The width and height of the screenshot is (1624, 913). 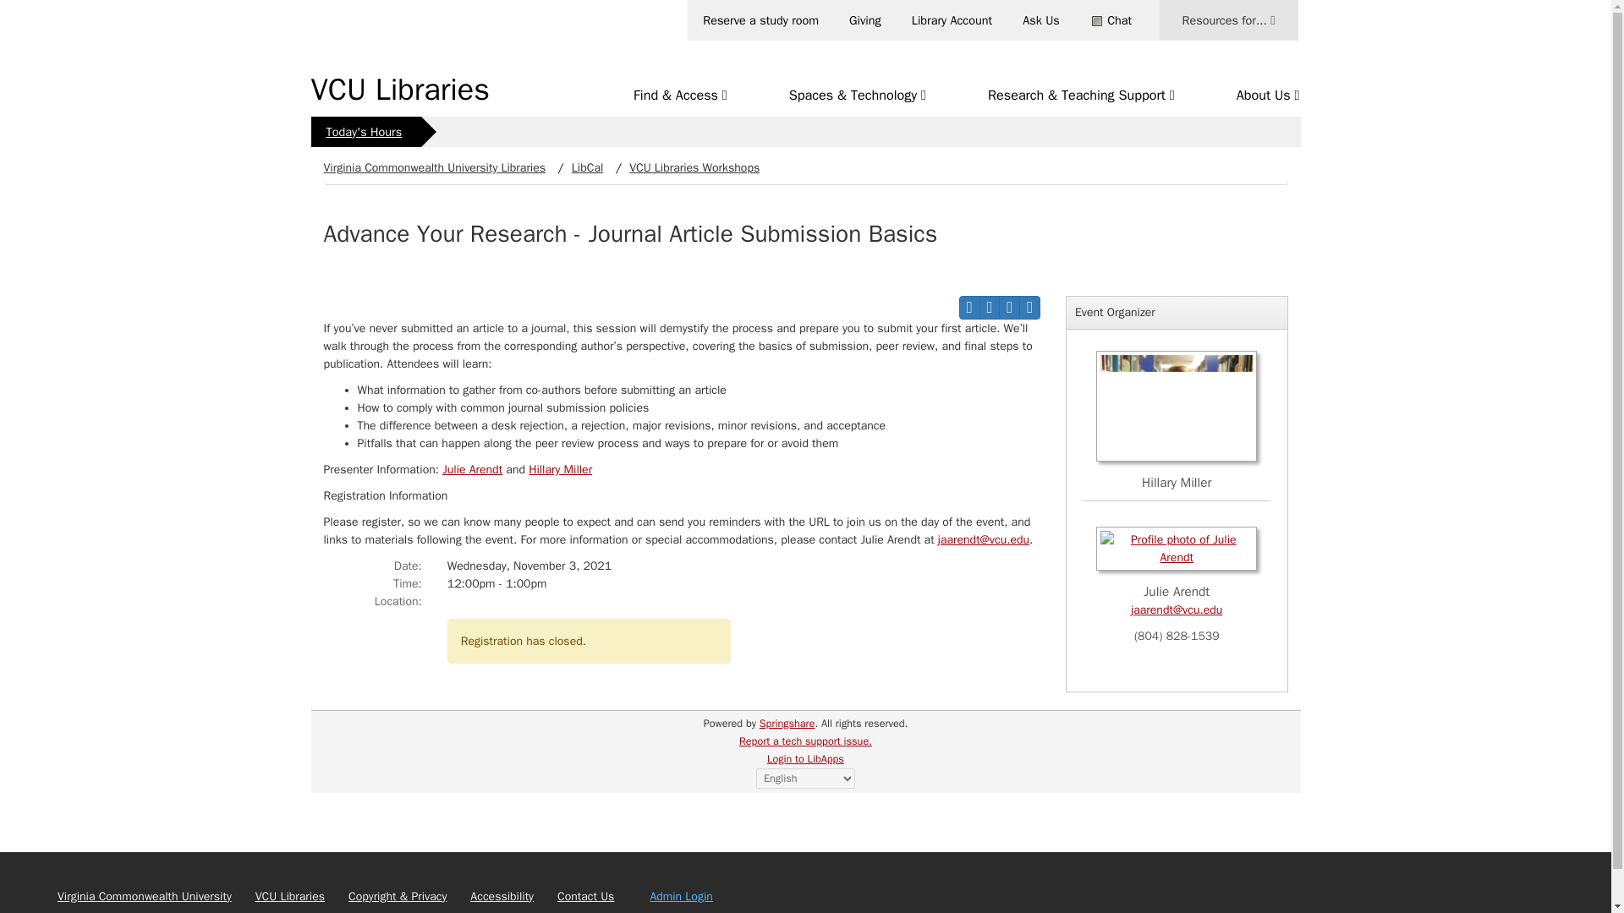 What do you see at coordinates (1008, 308) in the screenshot?
I see `Share on Facebook` at bounding box center [1008, 308].